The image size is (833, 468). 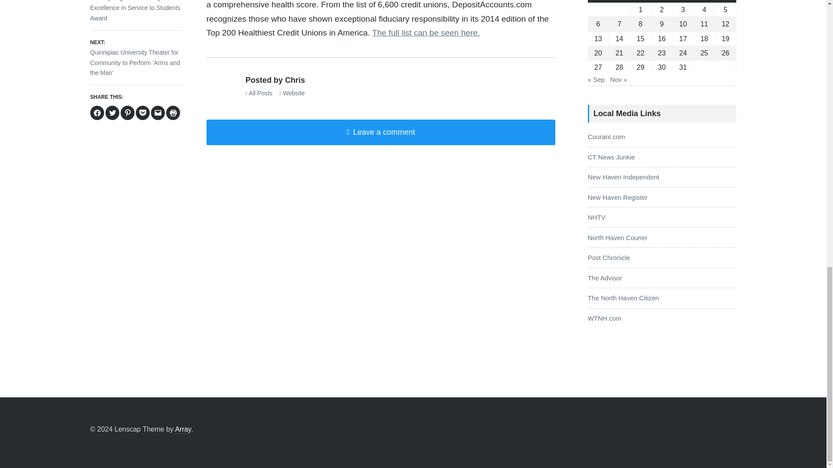 What do you see at coordinates (142, 113) in the screenshot?
I see `Click to share on Pocket` at bounding box center [142, 113].